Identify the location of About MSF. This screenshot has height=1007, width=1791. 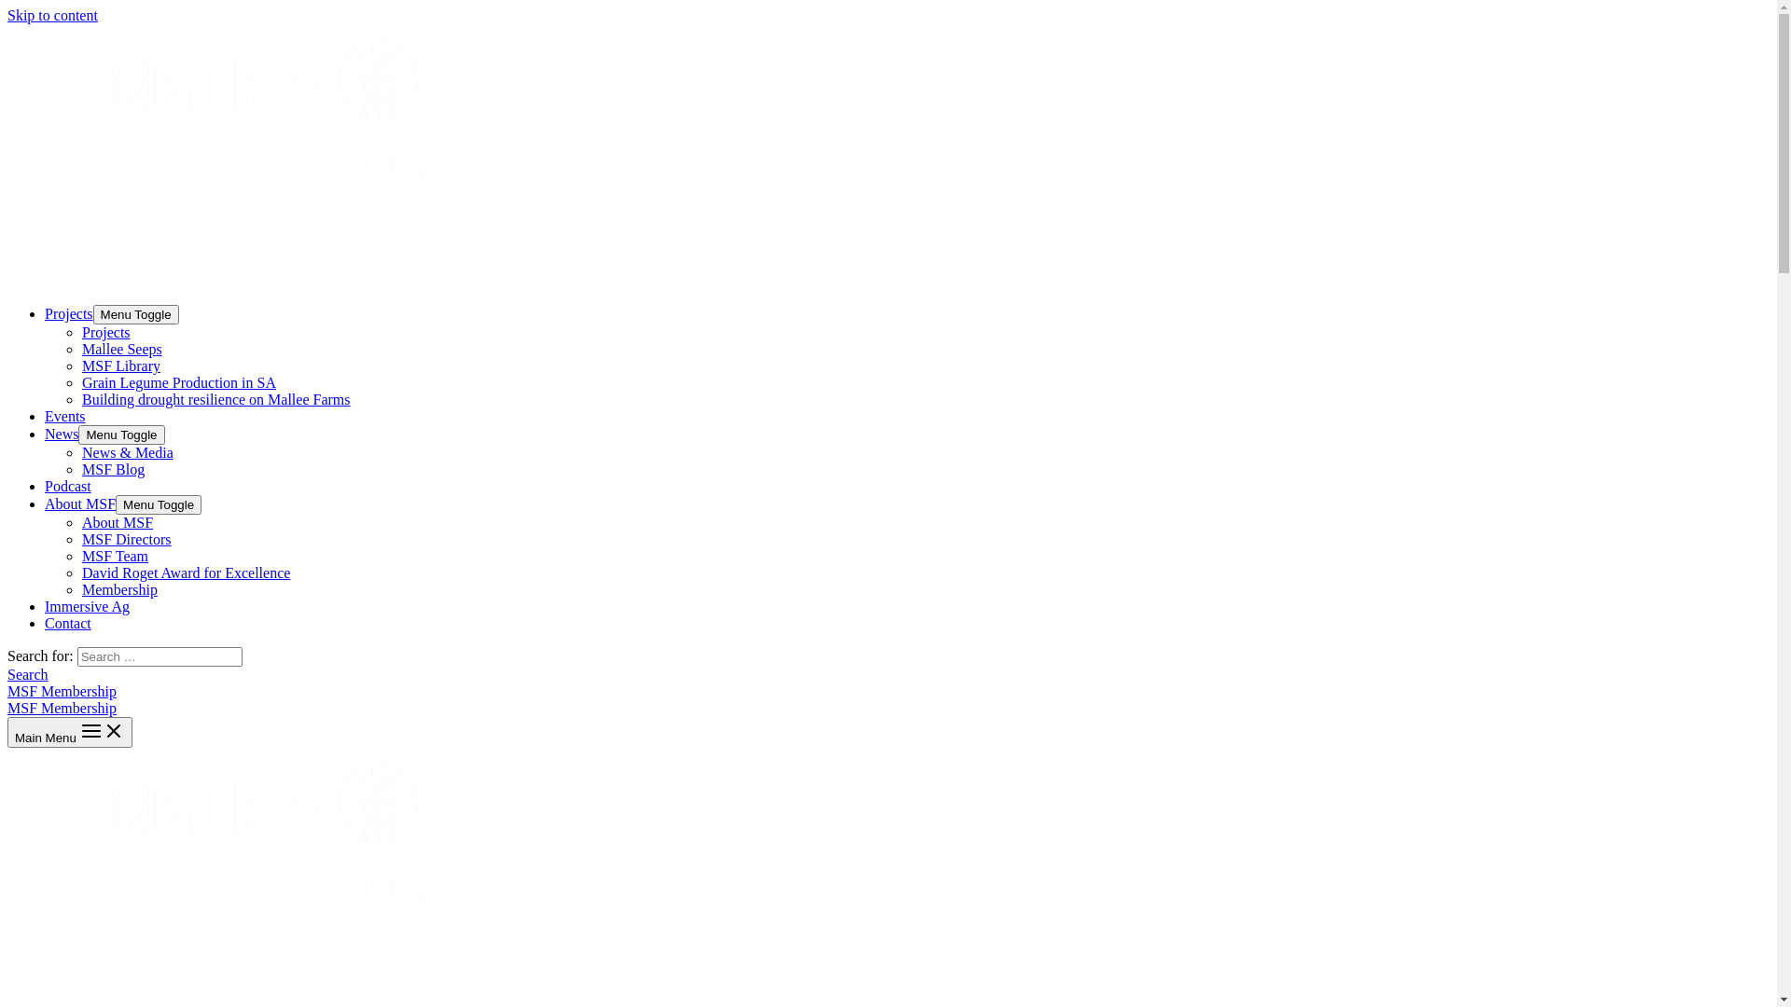
(80, 504).